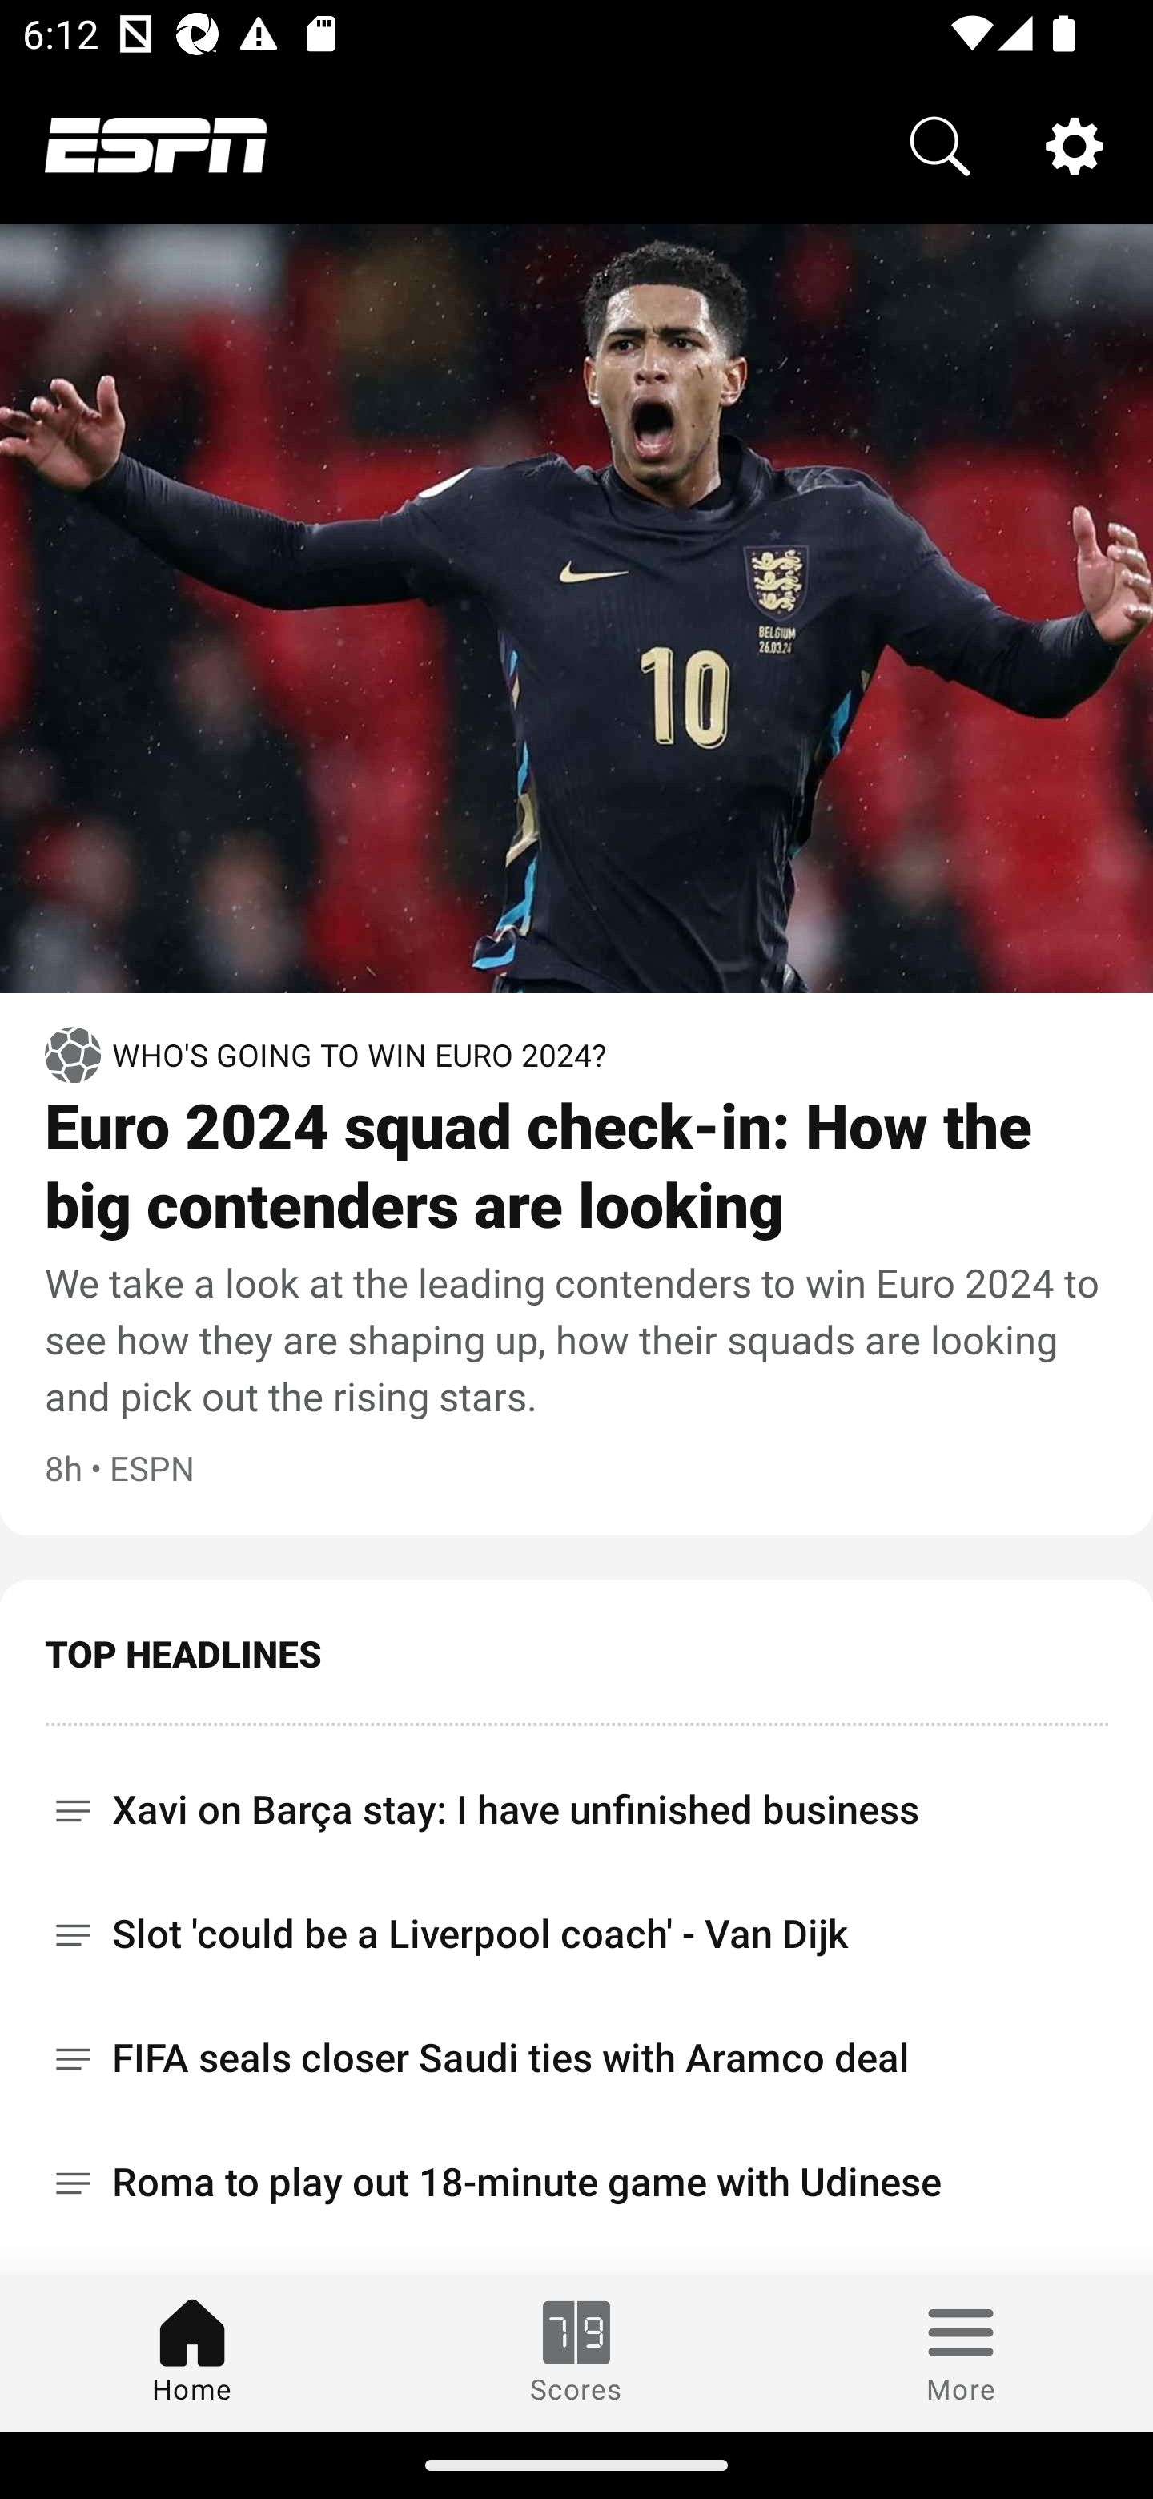  Describe the element at coordinates (576, 1799) in the screenshot. I see ` Xavi on Barça stay: I have unfinished business` at that location.